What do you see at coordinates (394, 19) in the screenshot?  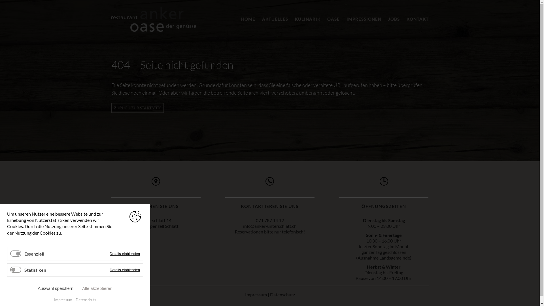 I see `JOBS` at bounding box center [394, 19].